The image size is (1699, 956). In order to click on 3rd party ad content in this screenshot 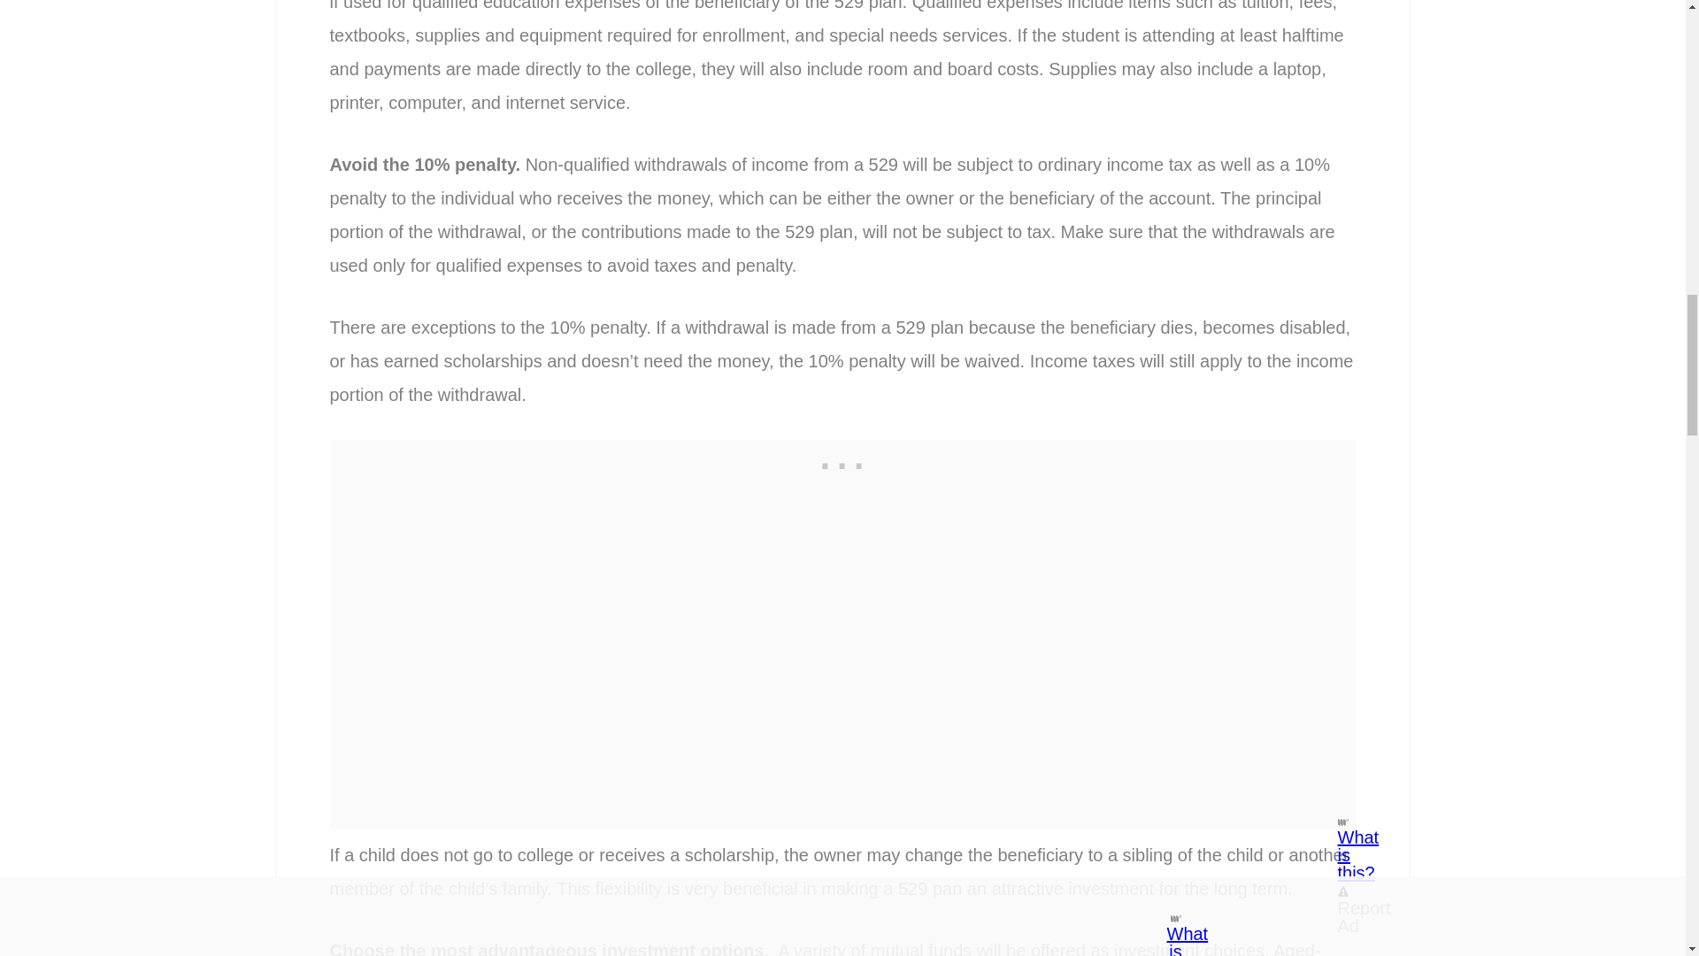, I will do `click(842, 461)`.